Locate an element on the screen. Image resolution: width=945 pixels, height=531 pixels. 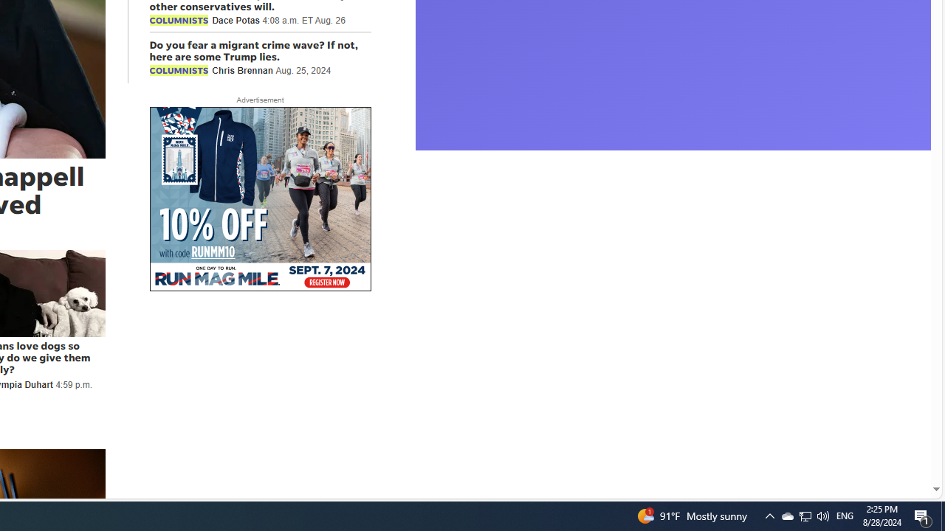
AutomationID: aw0 is located at coordinates (260, 200).